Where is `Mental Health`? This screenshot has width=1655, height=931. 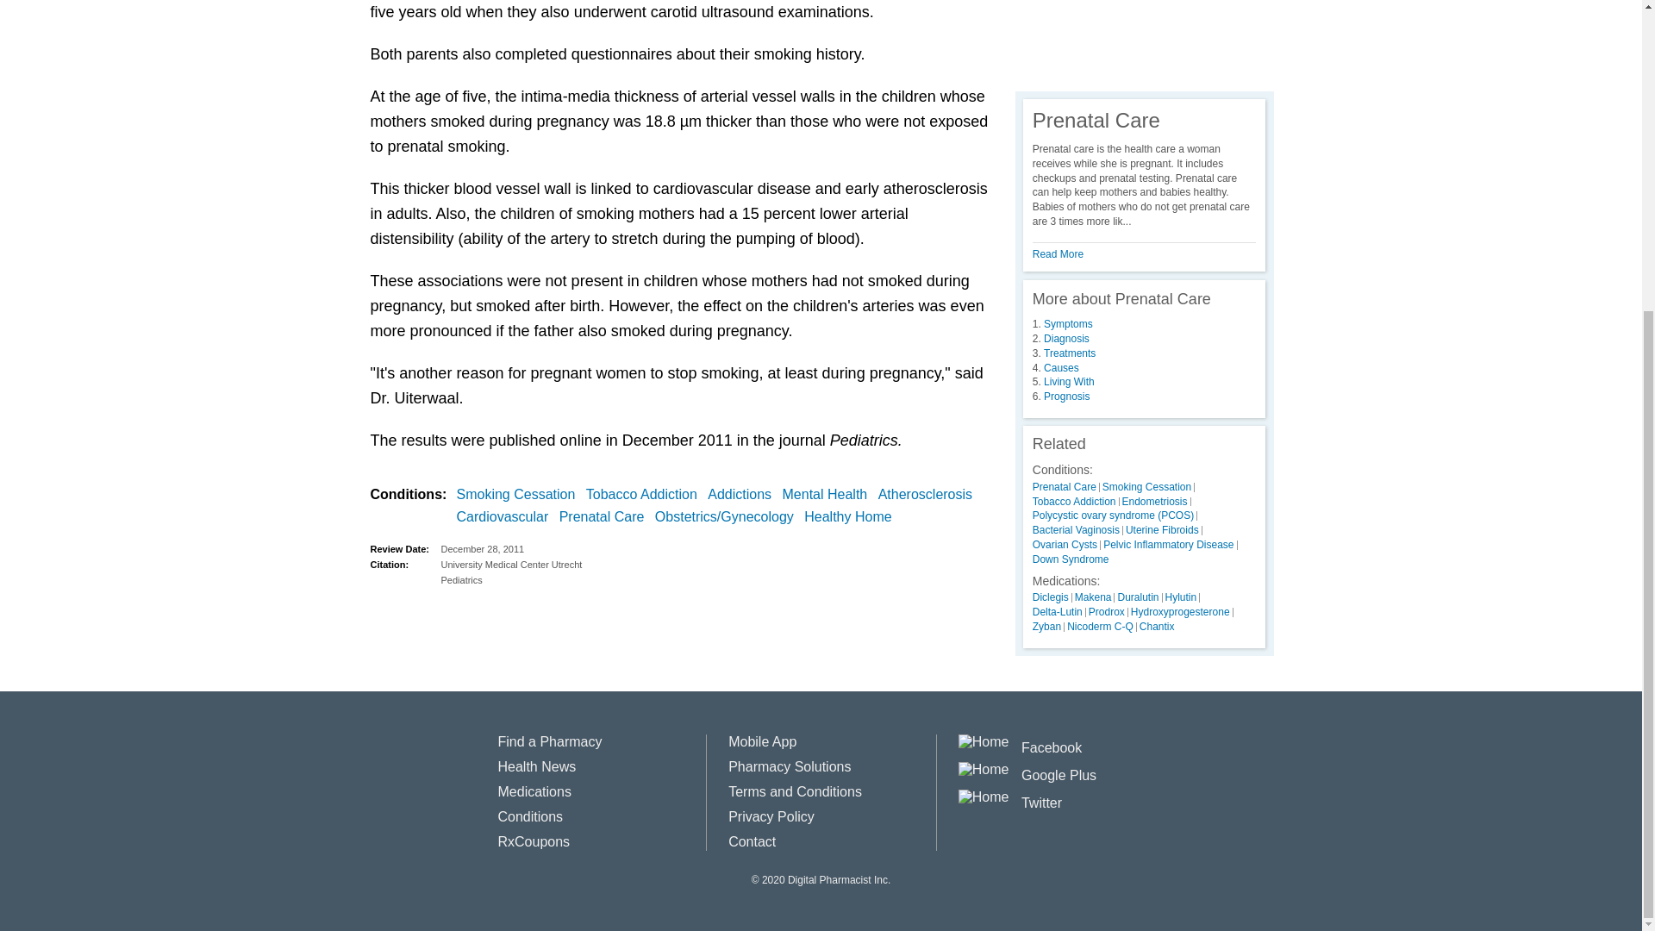 Mental Health is located at coordinates (829, 495).